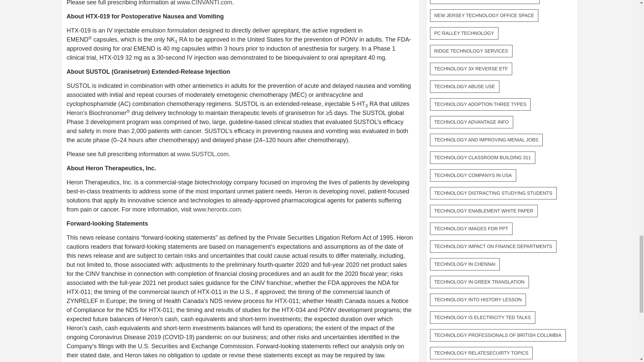 This screenshot has height=362, width=644. What do you see at coordinates (217, 209) in the screenshot?
I see `www.herontx.com` at bounding box center [217, 209].